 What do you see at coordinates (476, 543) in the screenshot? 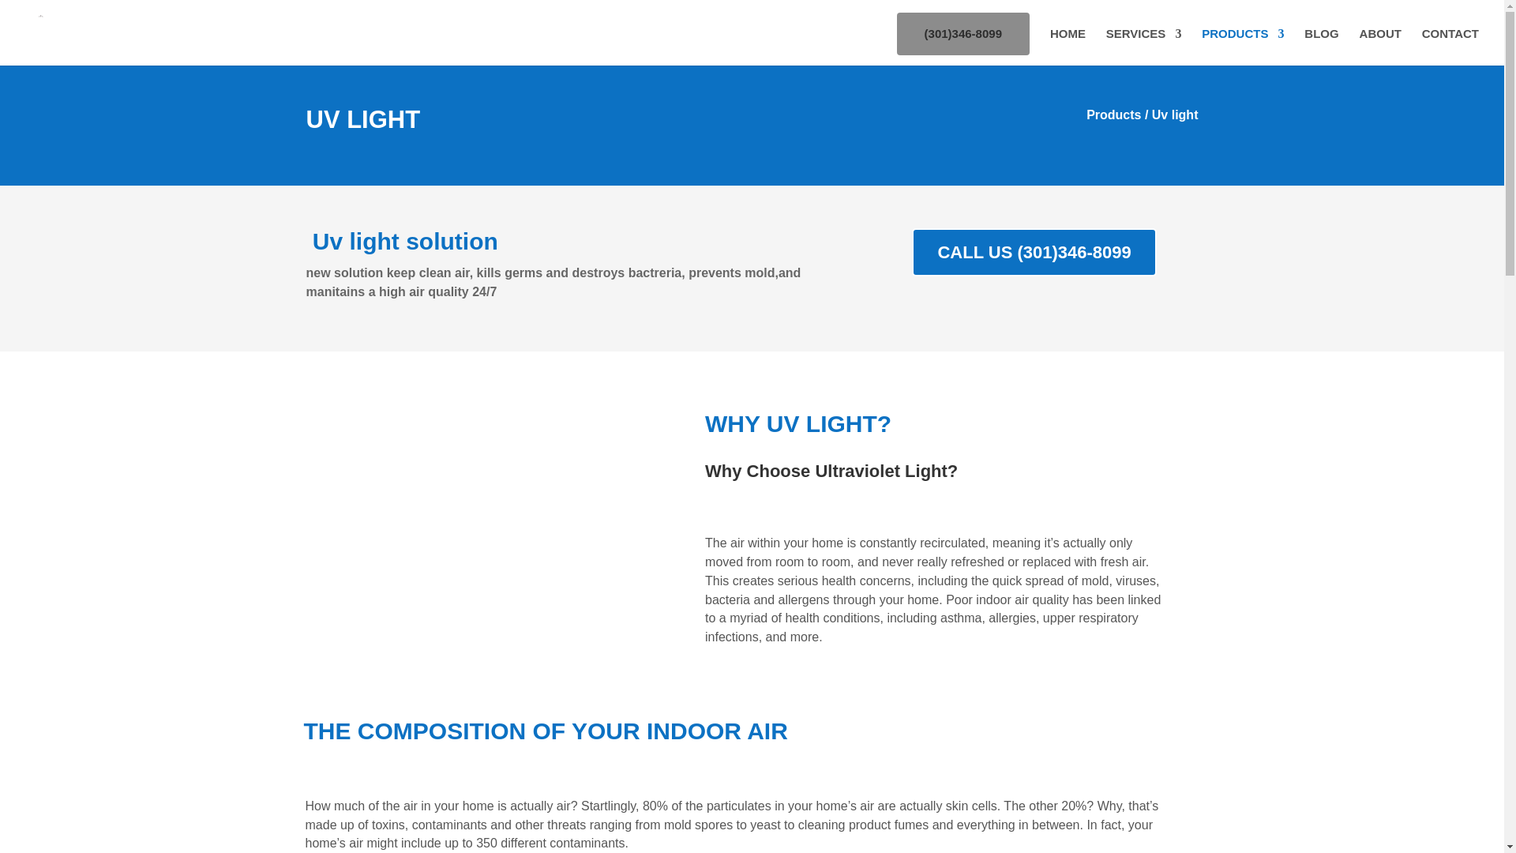
I see `uv2` at bounding box center [476, 543].